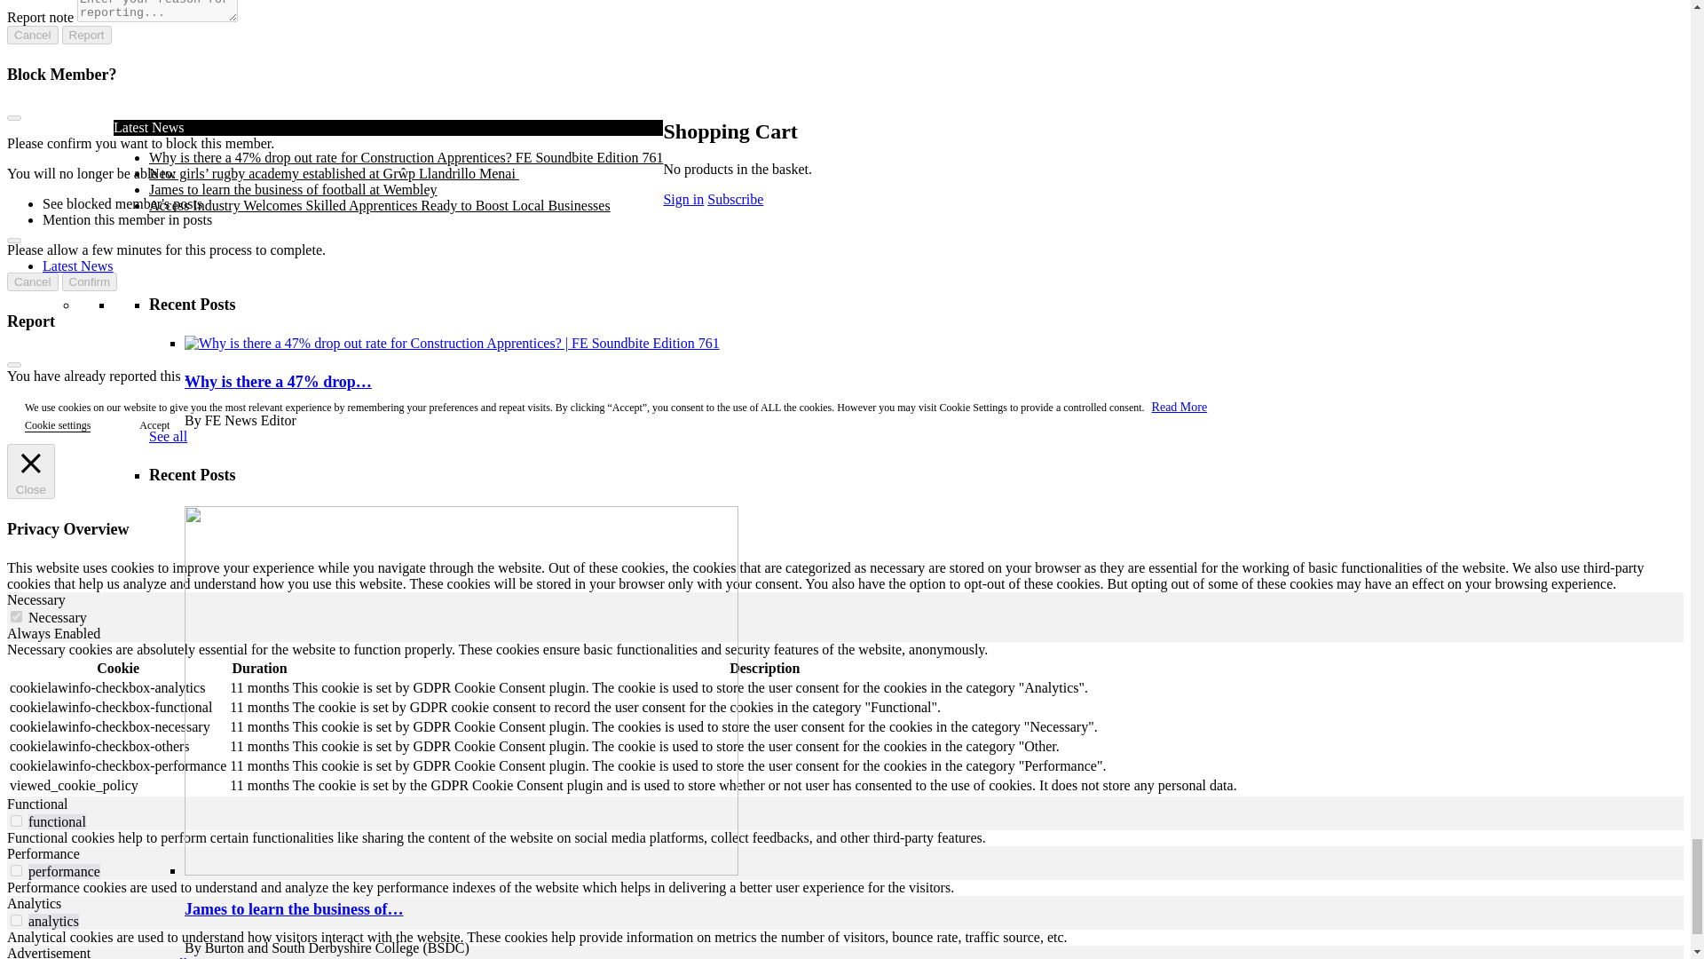 The image size is (1704, 959). I want to click on on, so click(16, 870).